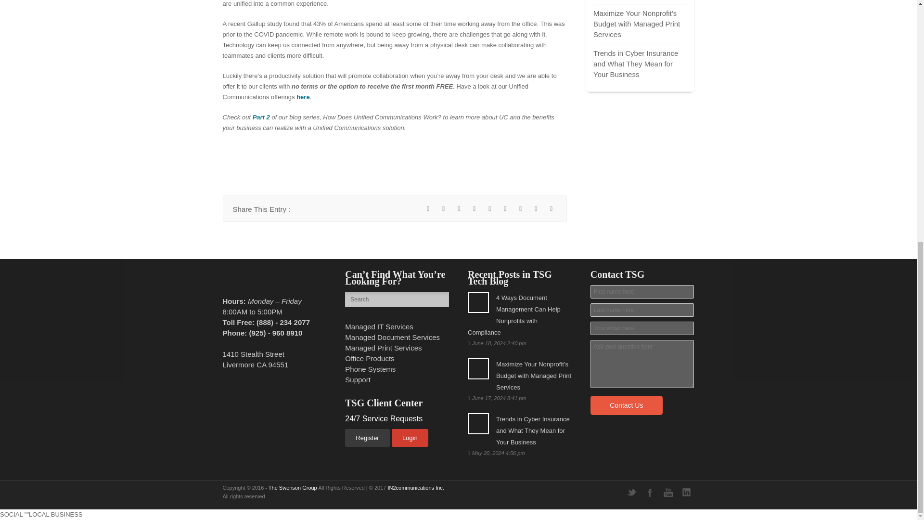  I want to click on Facebook, so click(428, 209).